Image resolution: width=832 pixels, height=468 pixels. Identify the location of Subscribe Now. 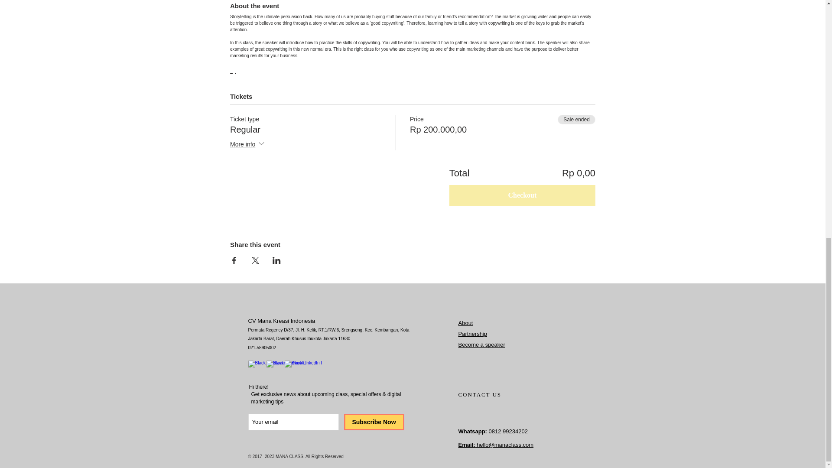
(374, 422).